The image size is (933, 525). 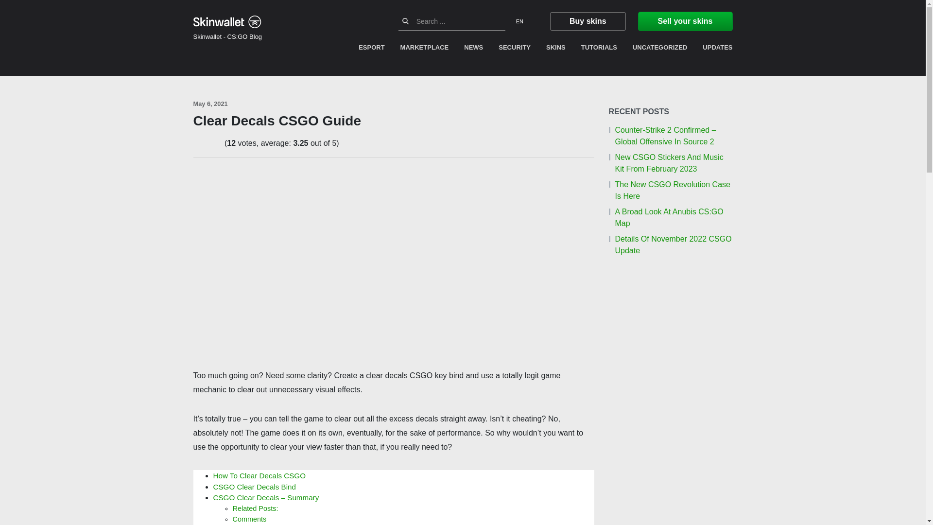 What do you see at coordinates (713, 47) in the screenshot?
I see `UPDATES` at bounding box center [713, 47].